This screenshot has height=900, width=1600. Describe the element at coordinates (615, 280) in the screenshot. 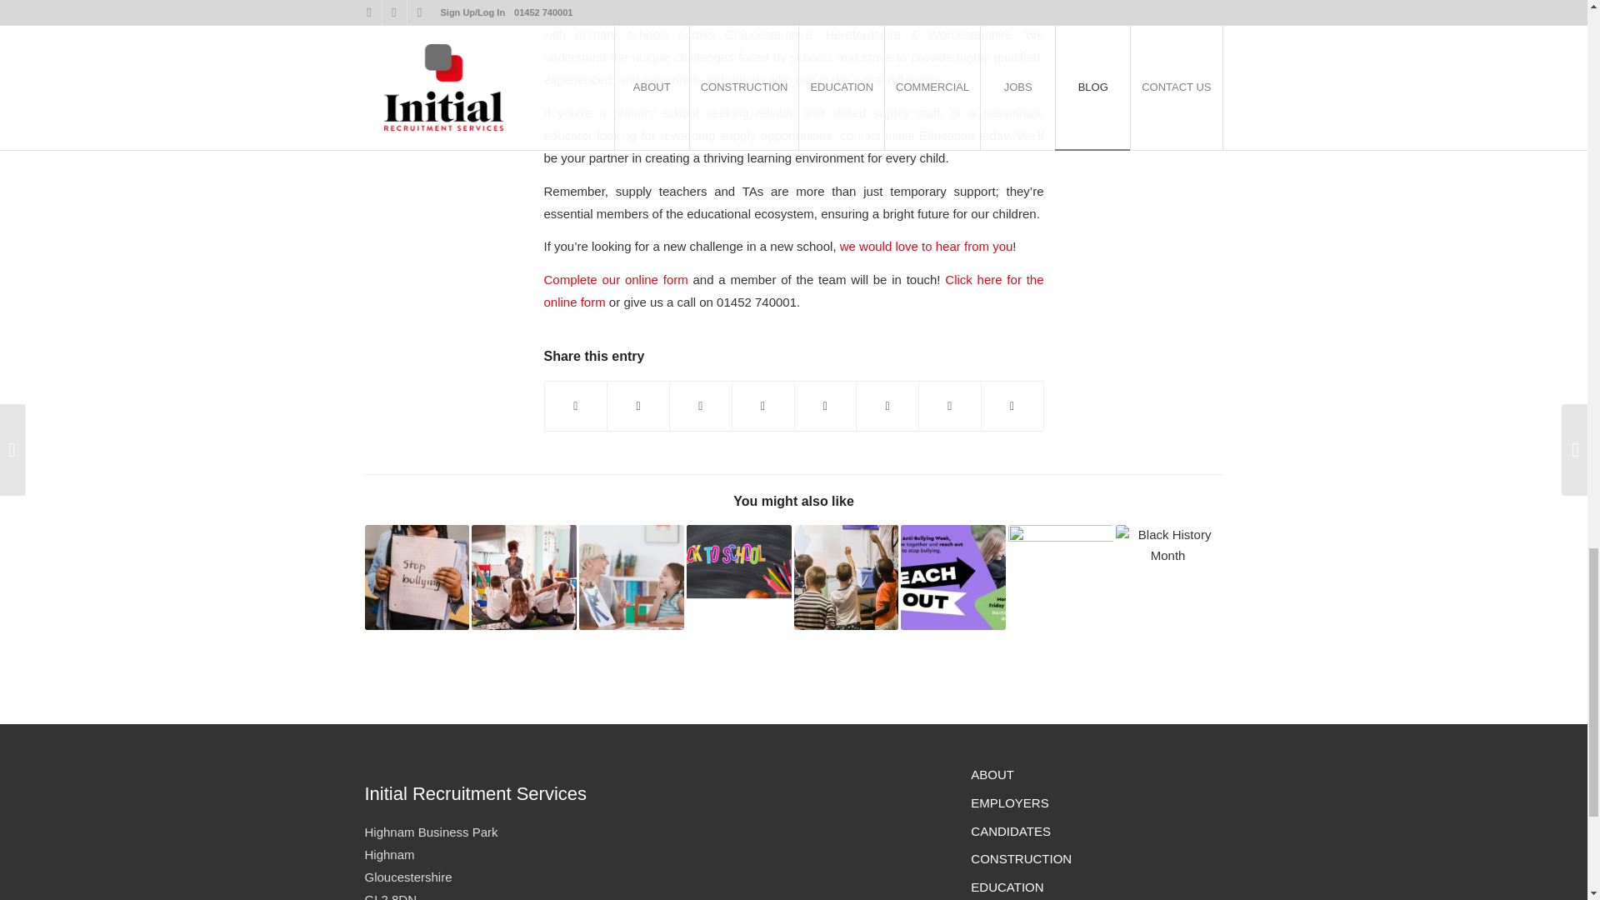

I see `Complete our online form` at that location.